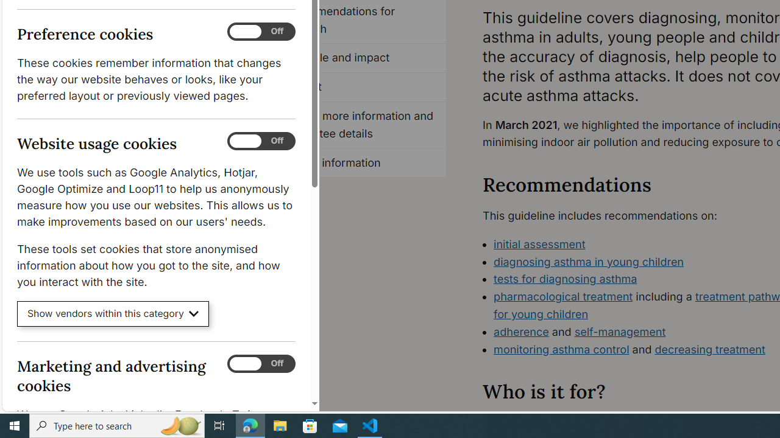  Describe the element at coordinates (565, 279) in the screenshot. I see `tests for diagnosing asthma` at that location.